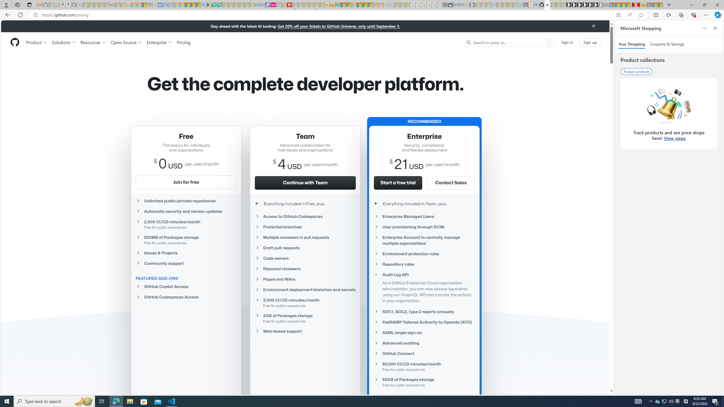 This screenshot has height=407, width=724. What do you see at coordinates (159, 42) in the screenshot?
I see `Enterprise` at bounding box center [159, 42].